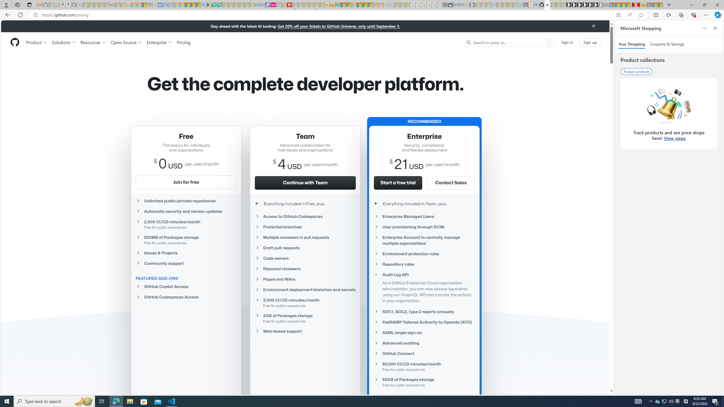 This screenshot has height=407, width=724. What do you see at coordinates (159, 42) in the screenshot?
I see `Enterprise` at bounding box center [159, 42].